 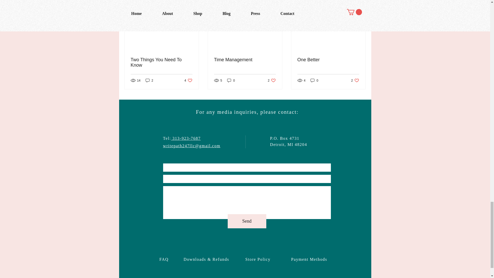 What do you see at coordinates (314, 80) in the screenshot?
I see `Time Management` at bounding box center [314, 80].